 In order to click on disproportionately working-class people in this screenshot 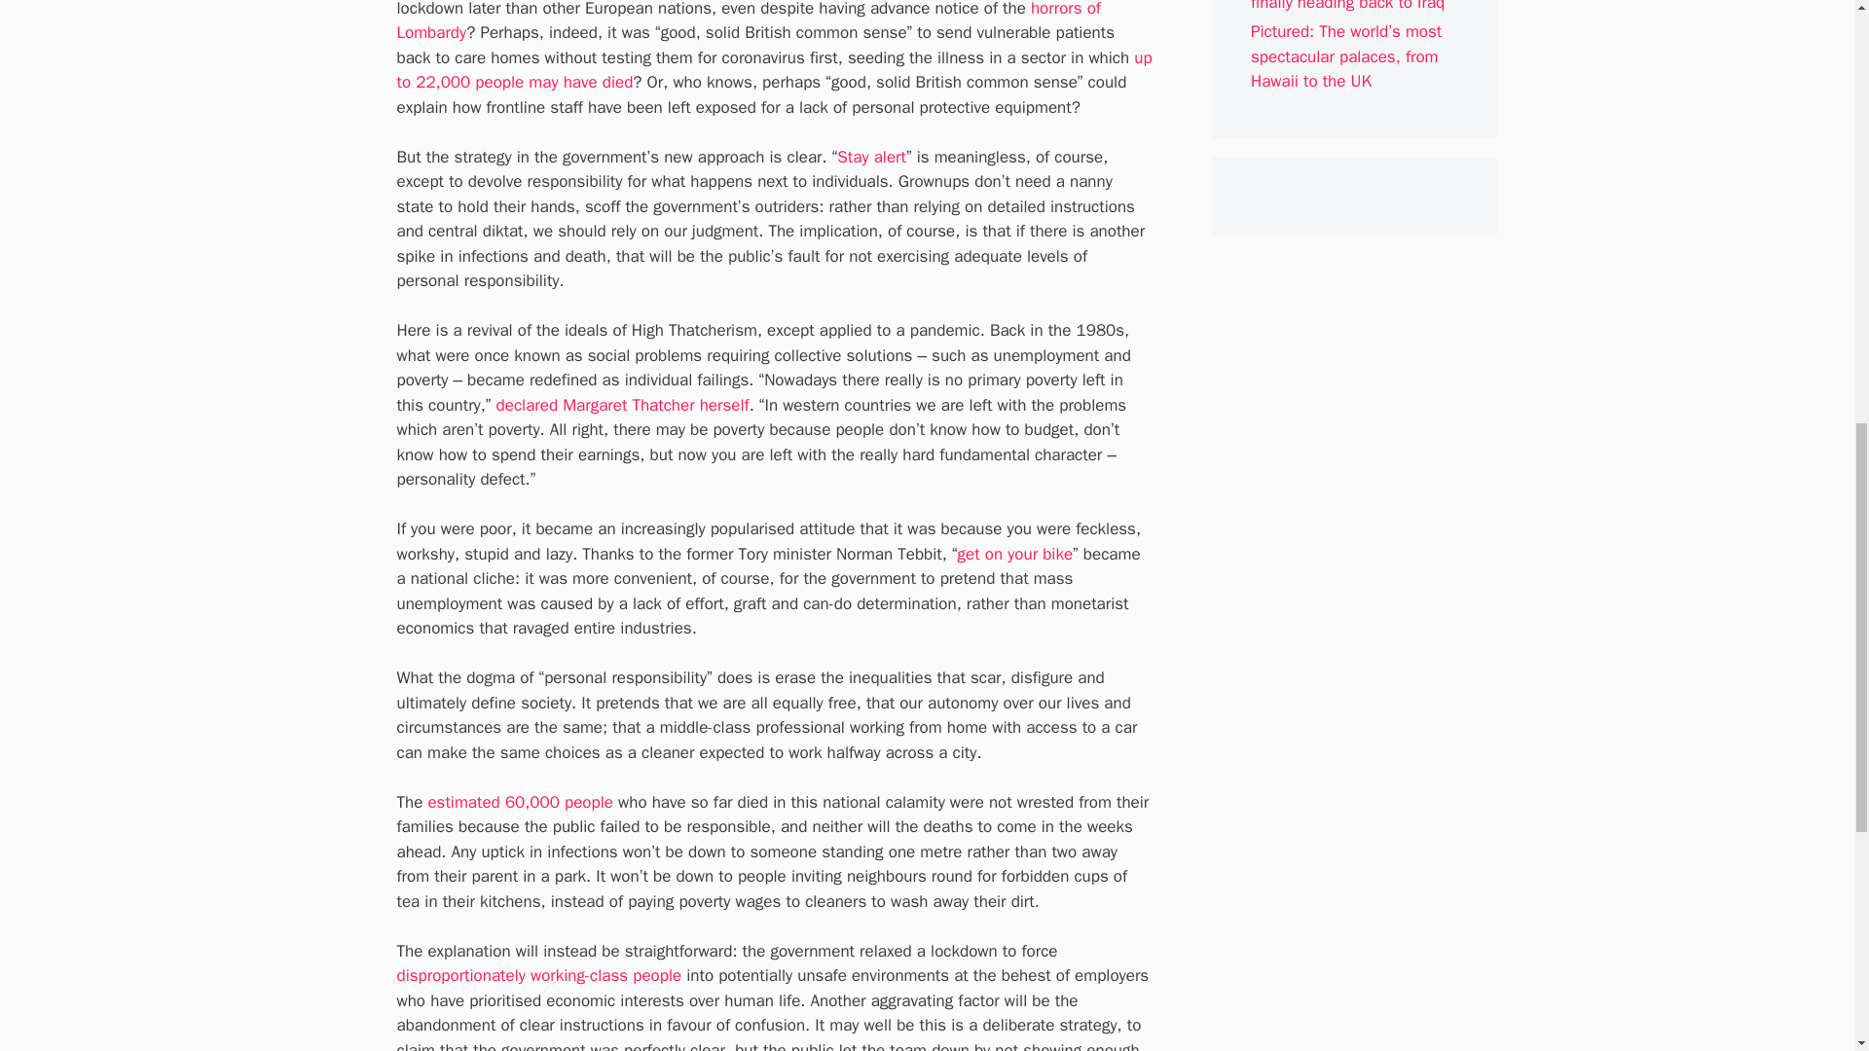, I will do `click(539, 975)`.